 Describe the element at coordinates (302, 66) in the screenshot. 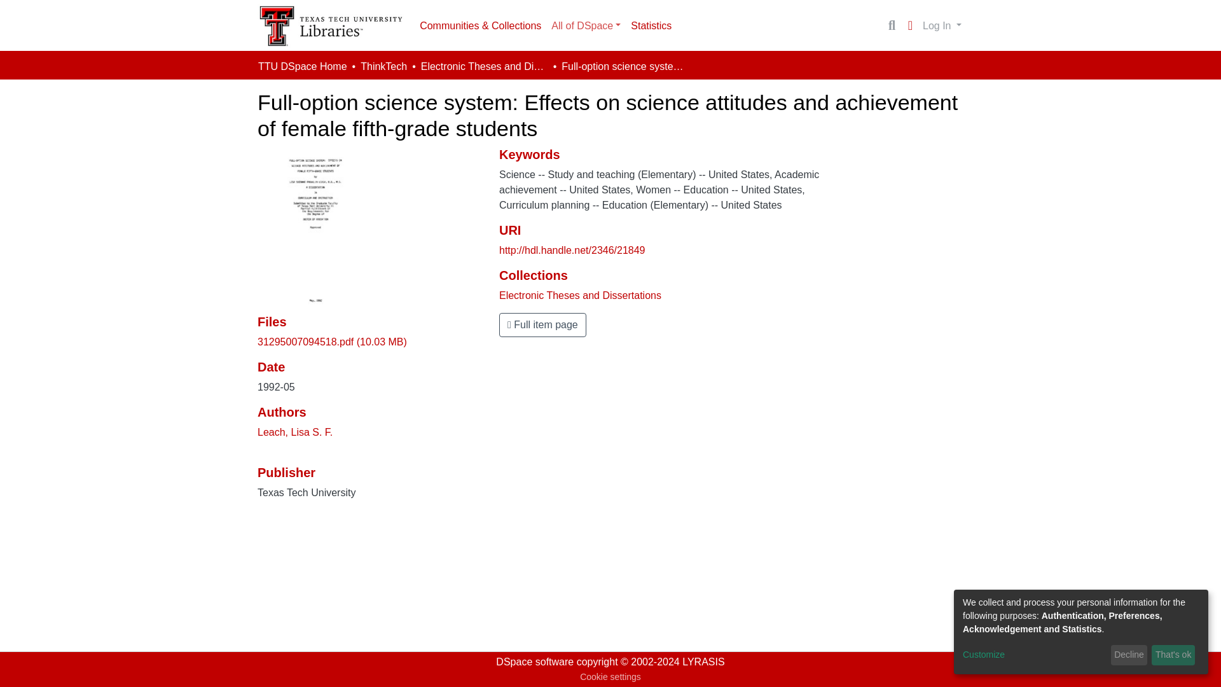

I see `TTU DSpace Home` at that location.